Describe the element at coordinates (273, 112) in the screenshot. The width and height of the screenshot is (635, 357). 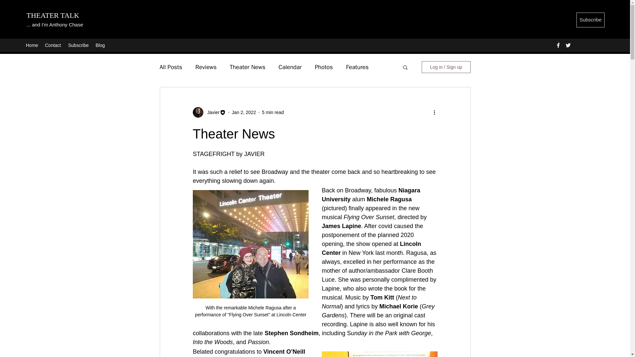
I see `5 min read` at that location.